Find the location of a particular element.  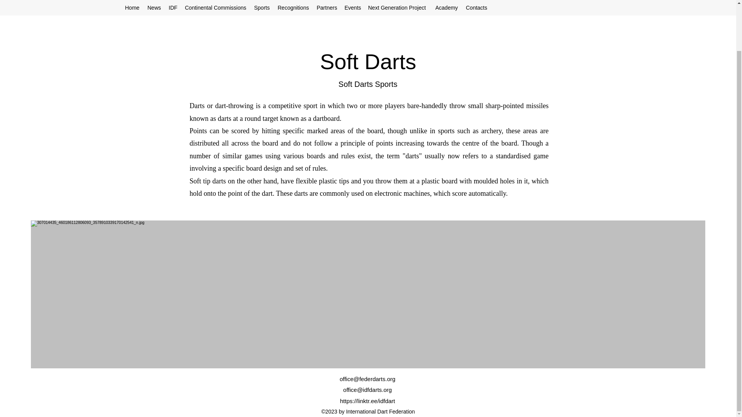

Events is located at coordinates (352, 8).